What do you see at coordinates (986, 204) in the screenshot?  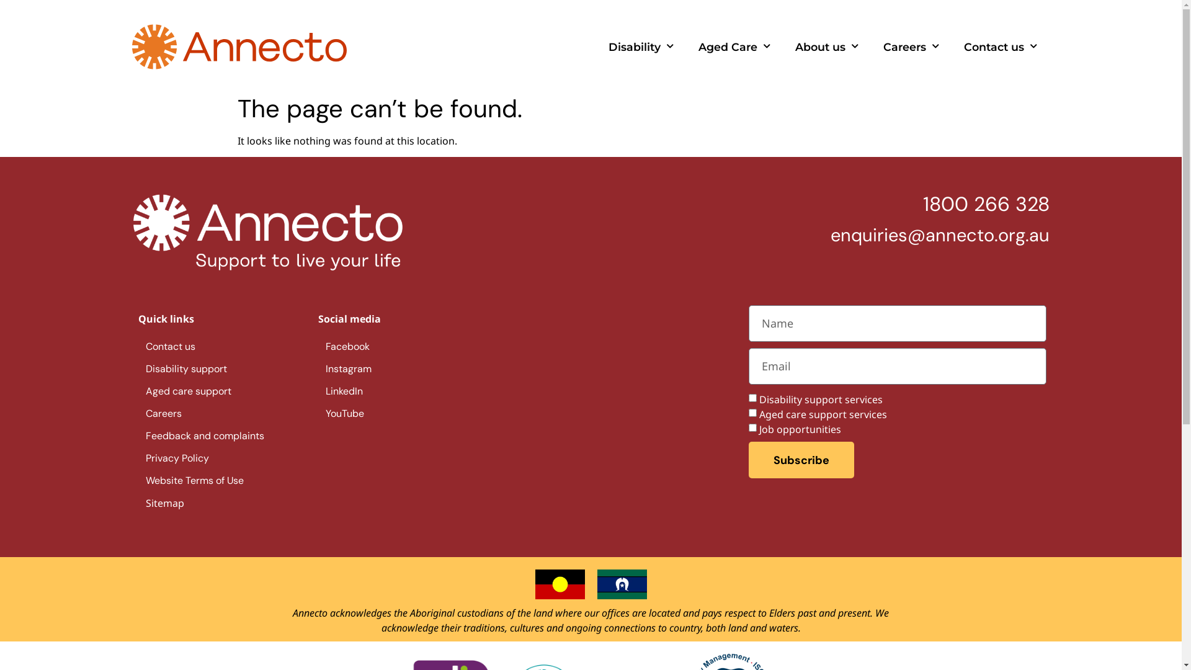 I see `1800 266 328` at bounding box center [986, 204].